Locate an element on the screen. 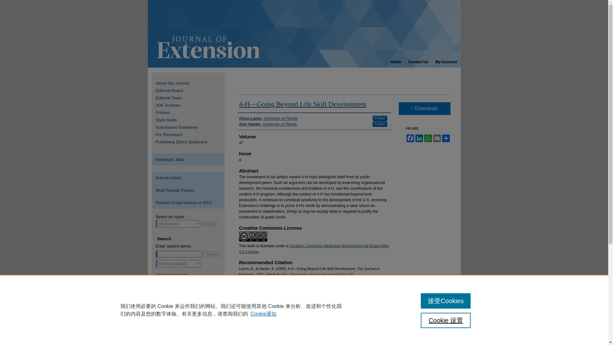 The image size is (613, 345). Follow is located at coordinates (380, 118).